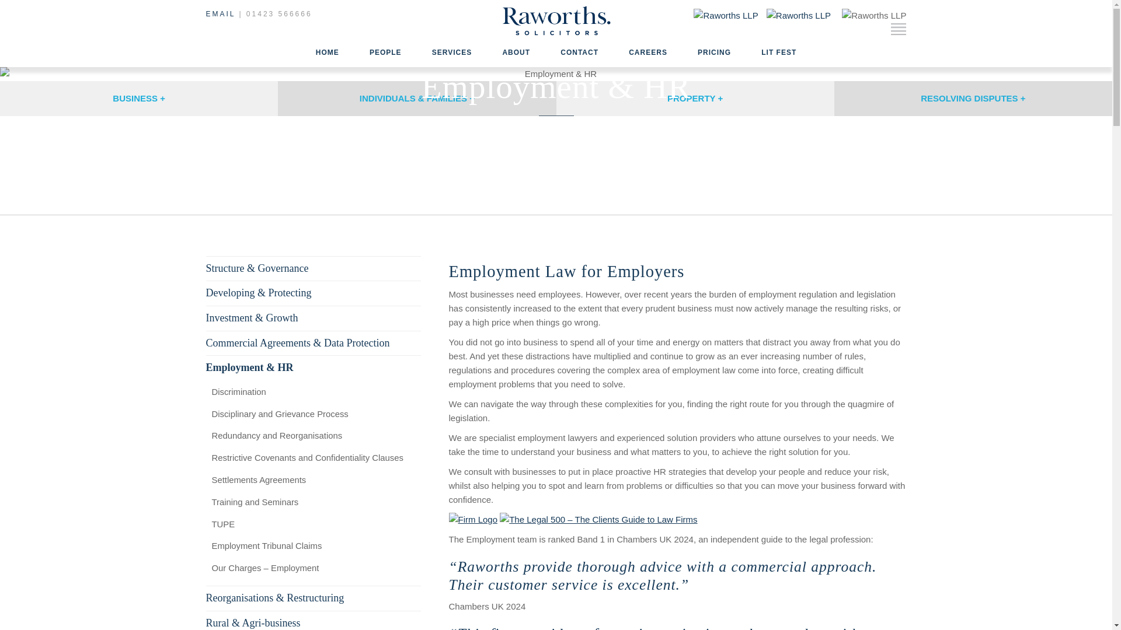  Describe the element at coordinates (516, 52) in the screenshot. I see `ABOUT` at that location.